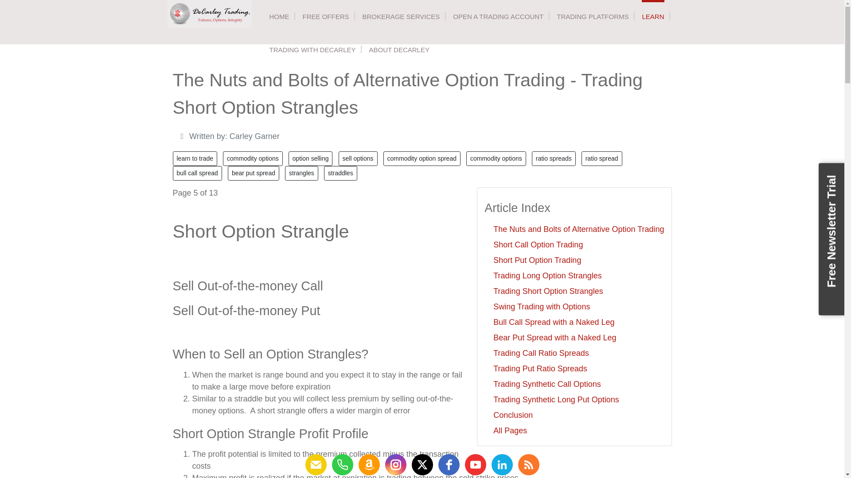  What do you see at coordinates (315, 465) in the screenshot?
I see `Email` at bounding box center [315, 465].